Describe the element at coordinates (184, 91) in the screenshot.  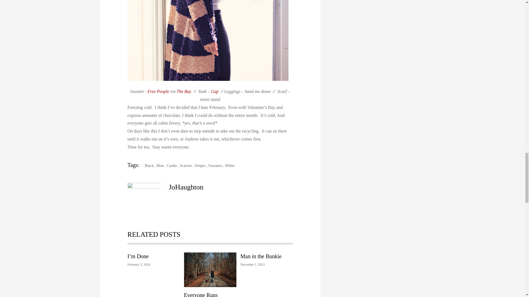
I see `The Bay` at that location.